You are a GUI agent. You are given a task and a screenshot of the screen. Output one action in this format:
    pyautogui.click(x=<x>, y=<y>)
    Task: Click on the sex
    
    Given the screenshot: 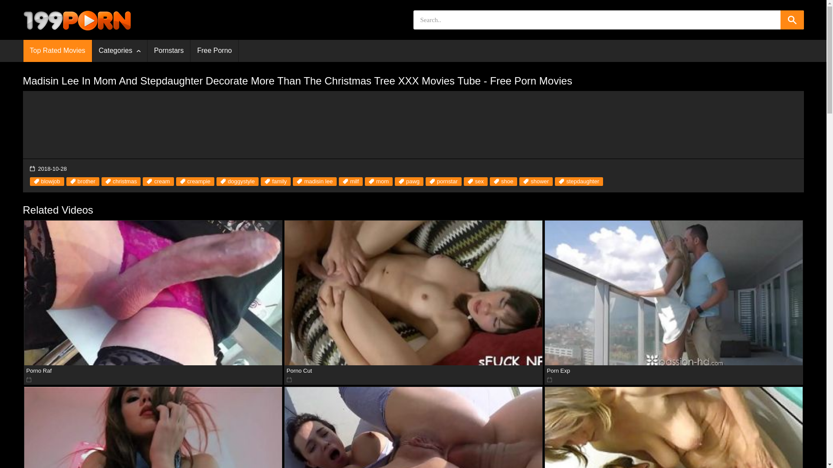 What is the action you would take?
    pyautogui.click(x=476, y=182)
    